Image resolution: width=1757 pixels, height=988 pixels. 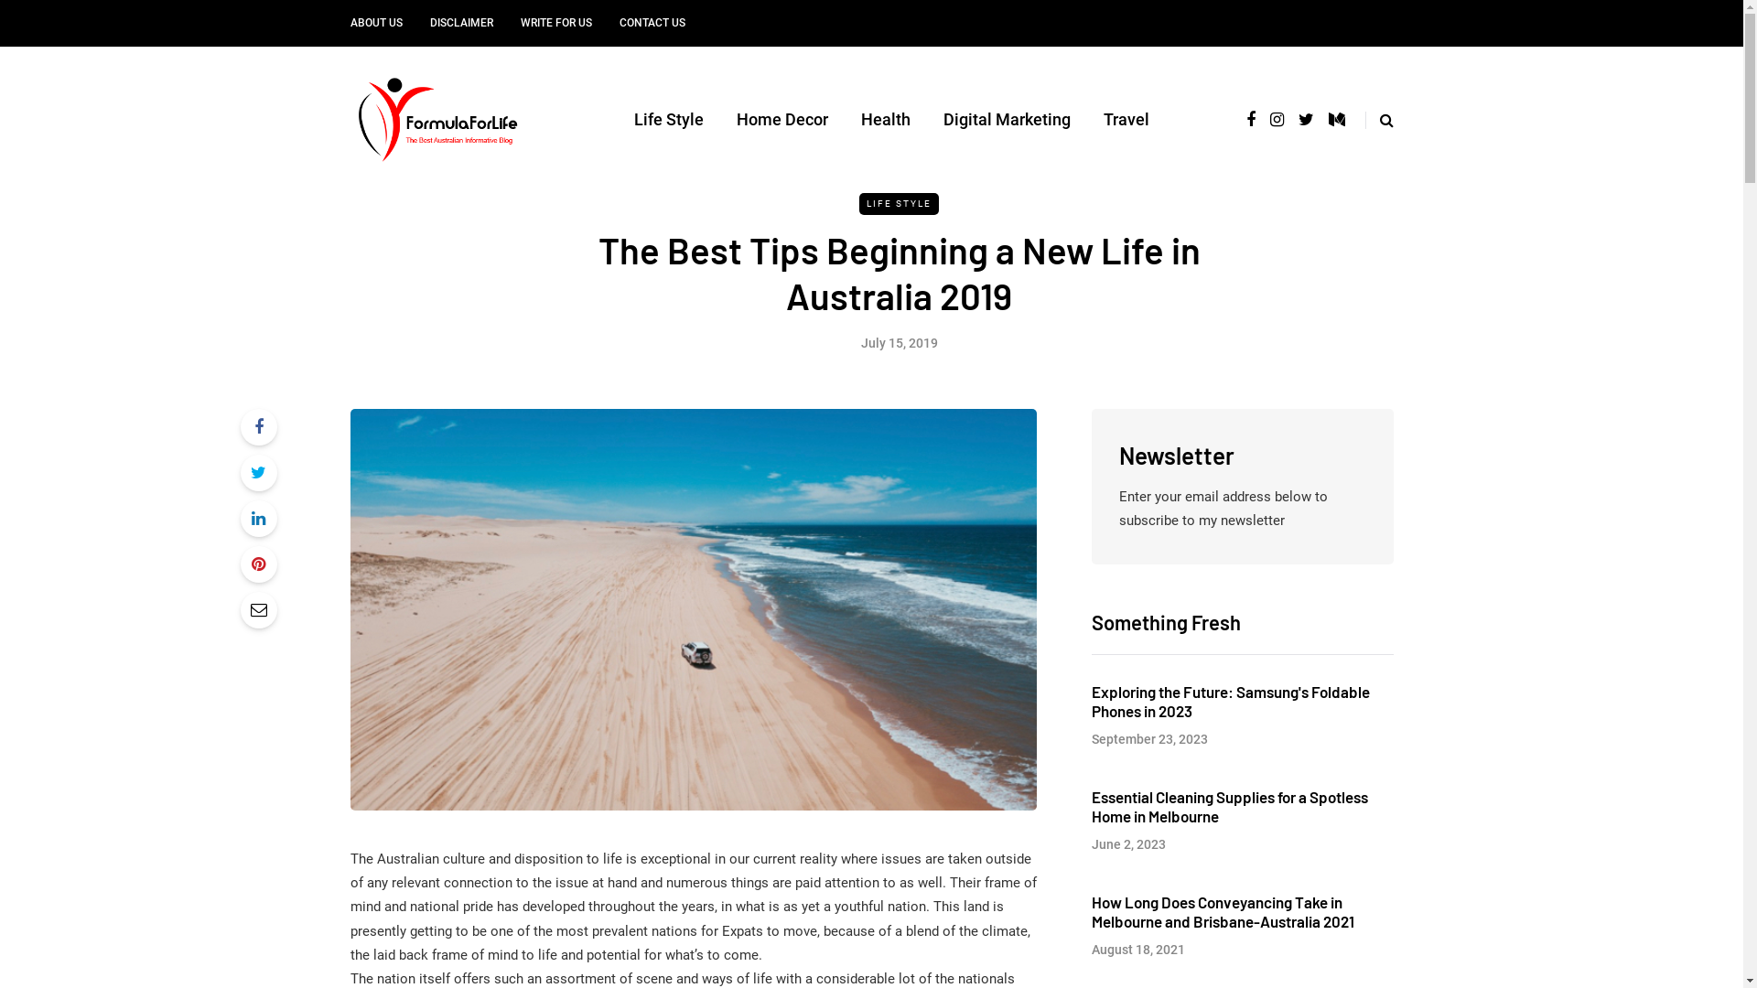 I want to click on Share with LinkedIn, so click(x=258, y=519).